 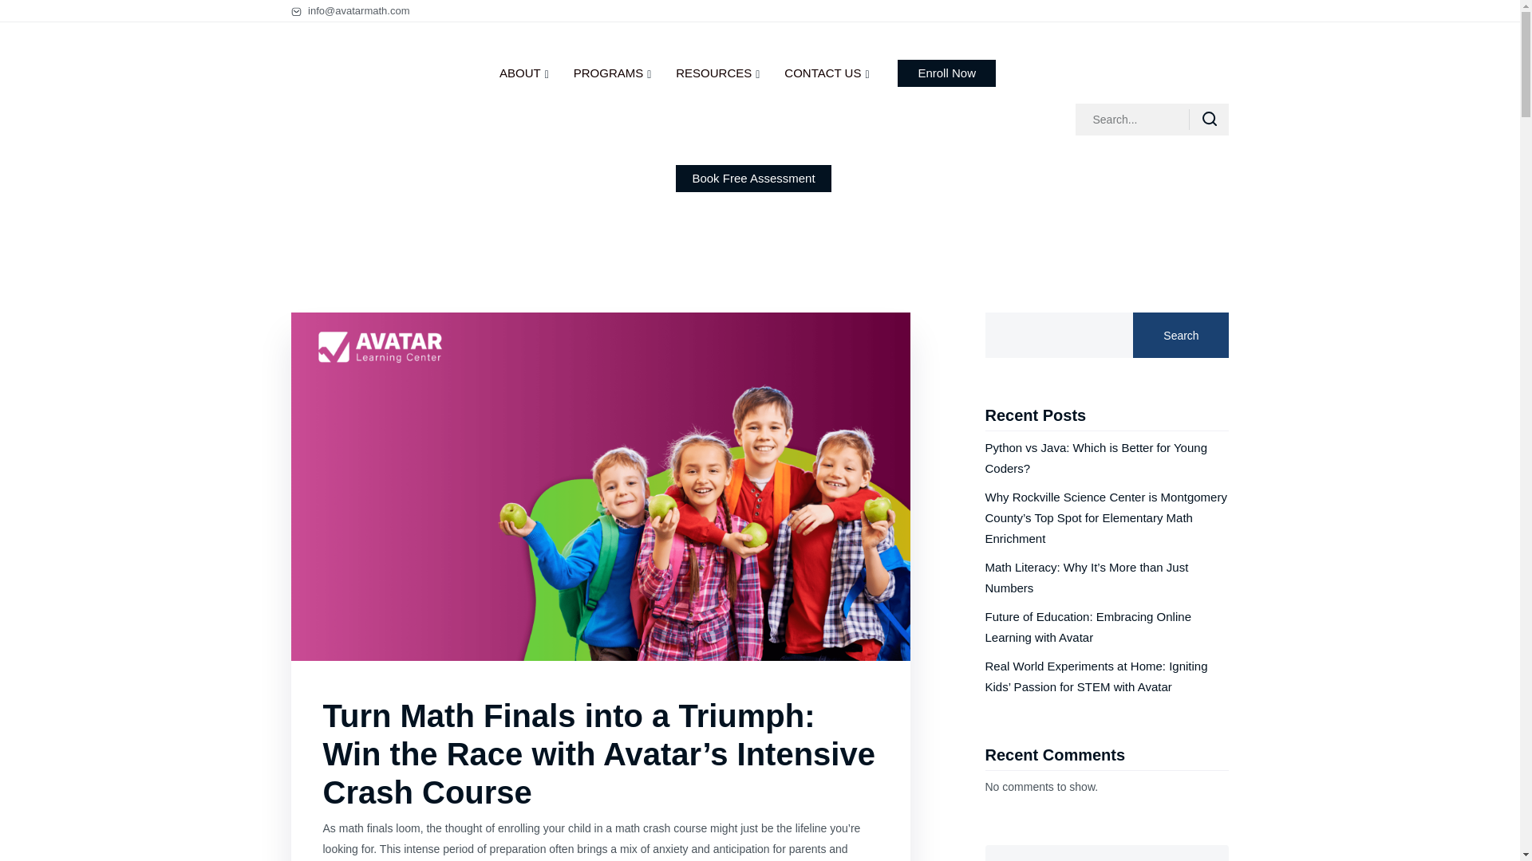 I want to click on RESOURCES, so click(x=717, y=73).